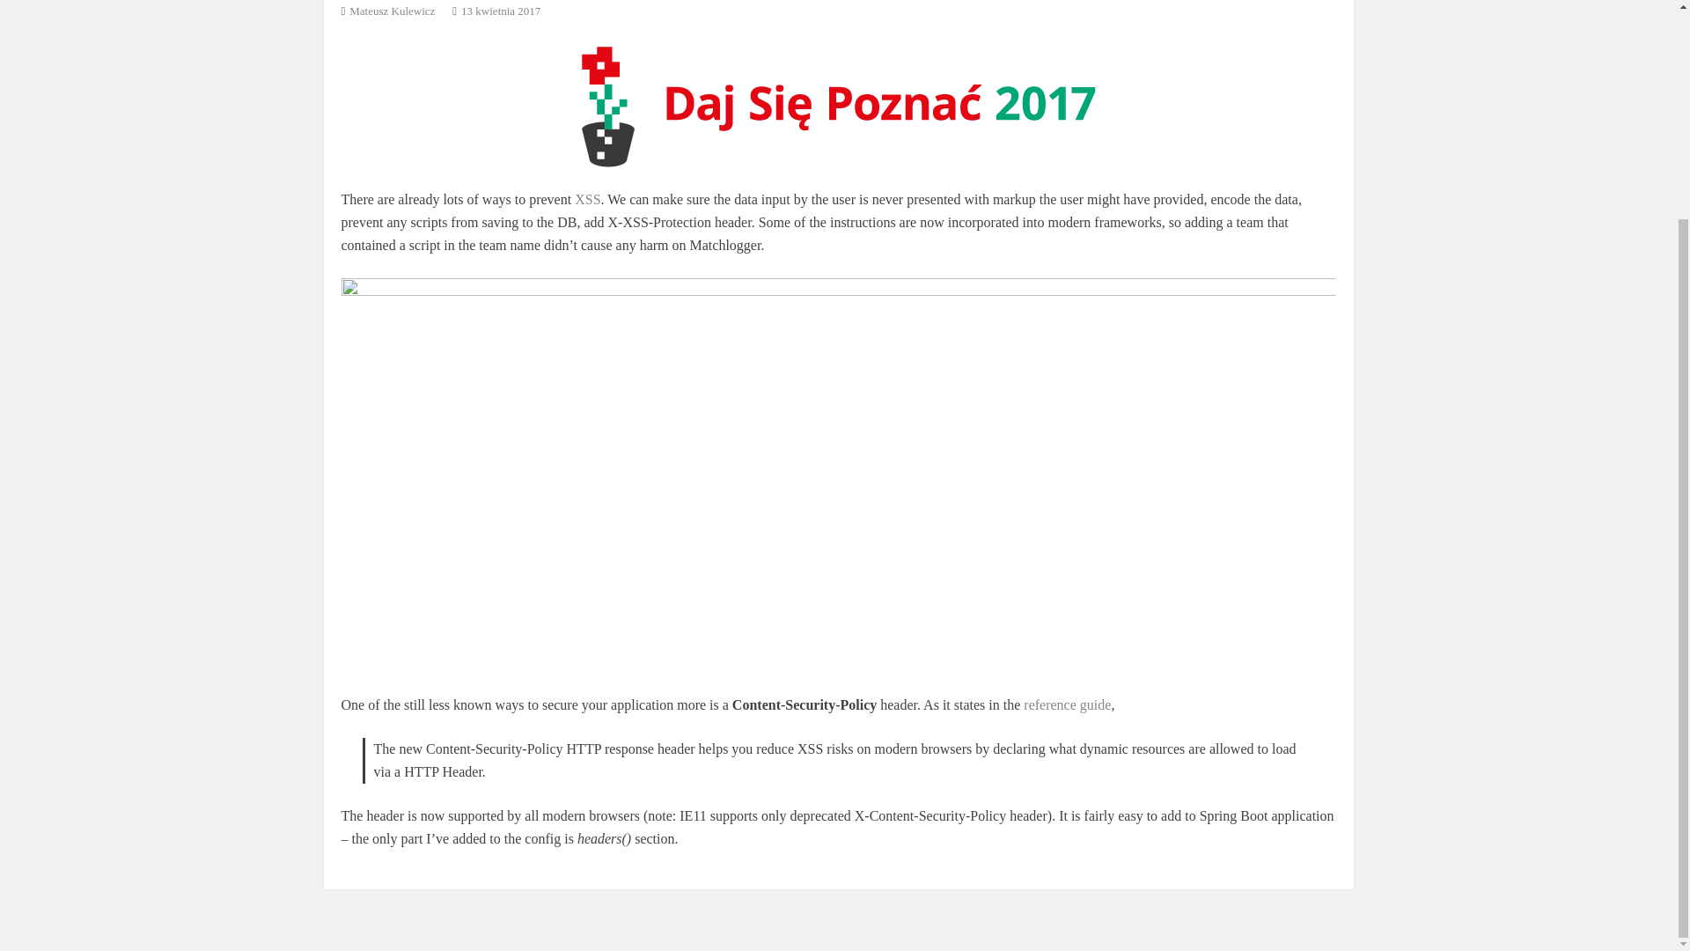 The height and width of the screenshot is (951, 1690). I want to click on 13 kwietnia 2017, so click(501, 11).